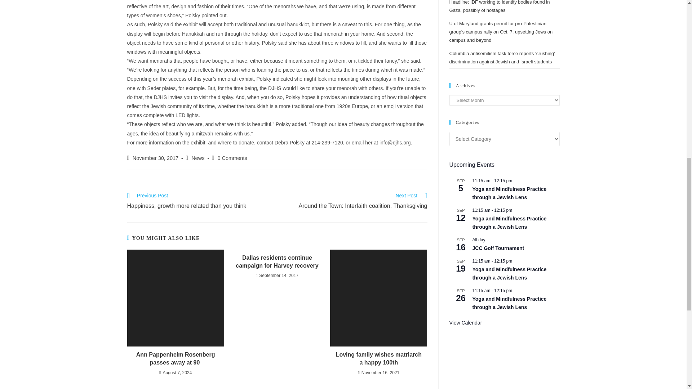 This screenshot has height=389, width=692. I want to click on JCC Golf Tournament, so click(498, 248).